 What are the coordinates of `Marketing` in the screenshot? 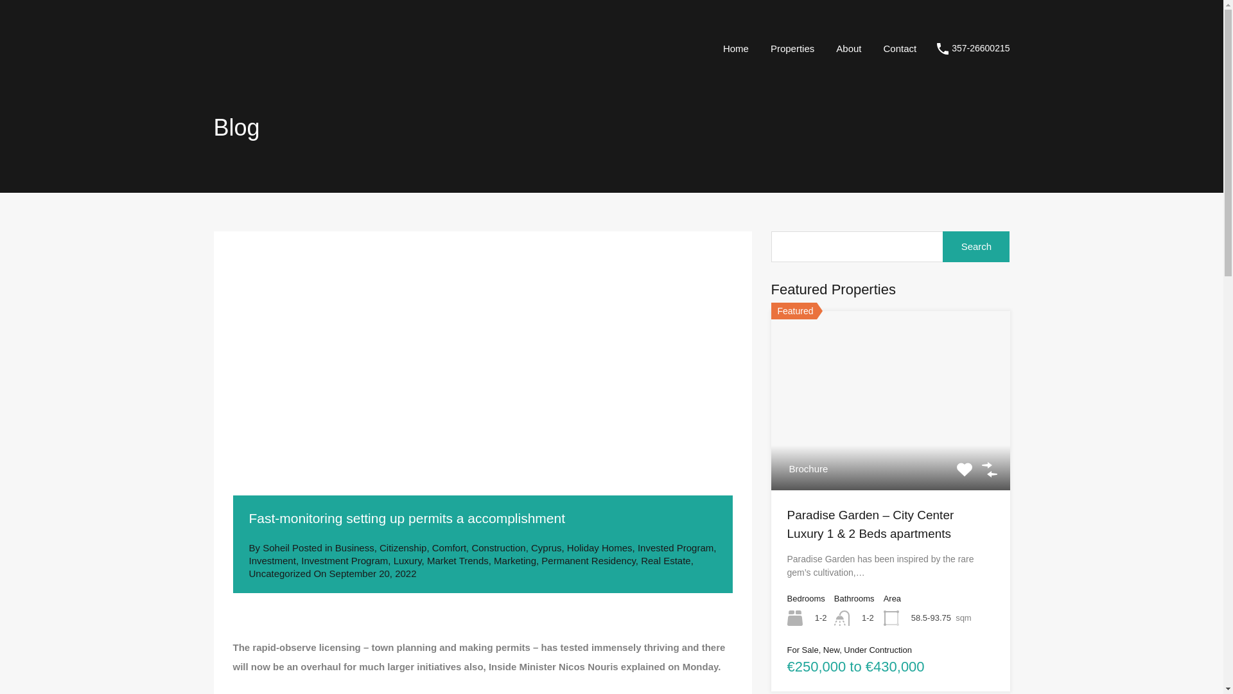 It's located at (515, 560).